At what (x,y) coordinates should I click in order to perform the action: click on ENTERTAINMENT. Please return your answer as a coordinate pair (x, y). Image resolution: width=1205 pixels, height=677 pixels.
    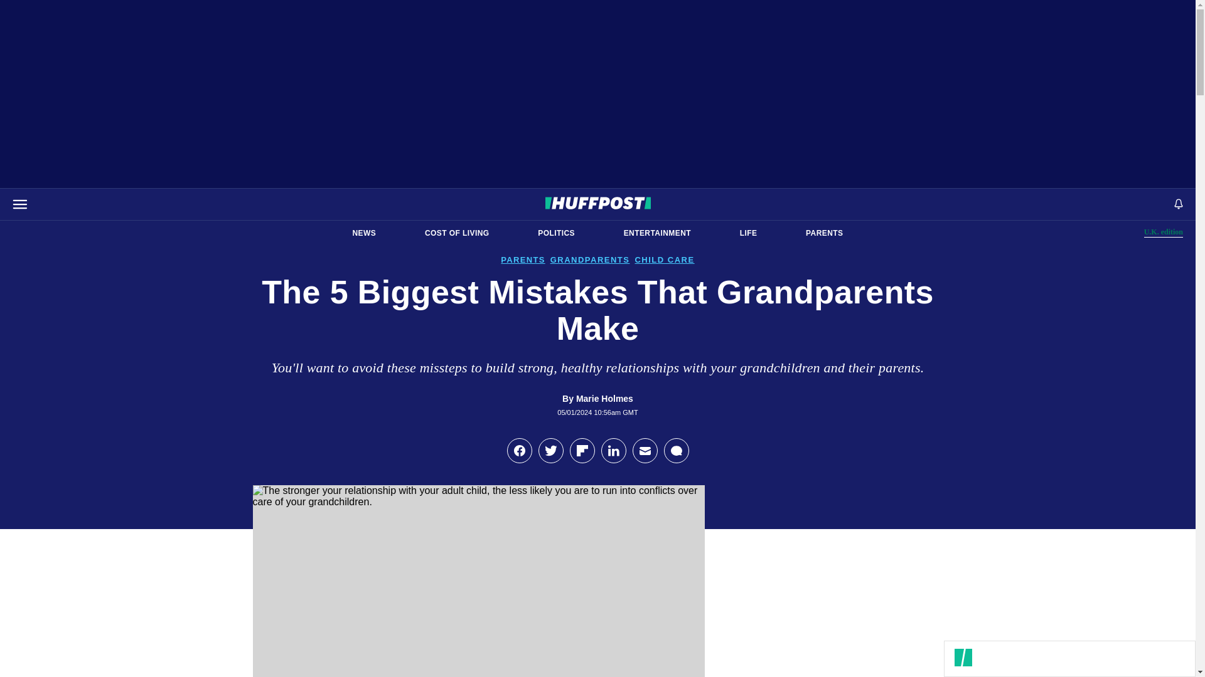
    Looking at the image, I should click on (457, 233).